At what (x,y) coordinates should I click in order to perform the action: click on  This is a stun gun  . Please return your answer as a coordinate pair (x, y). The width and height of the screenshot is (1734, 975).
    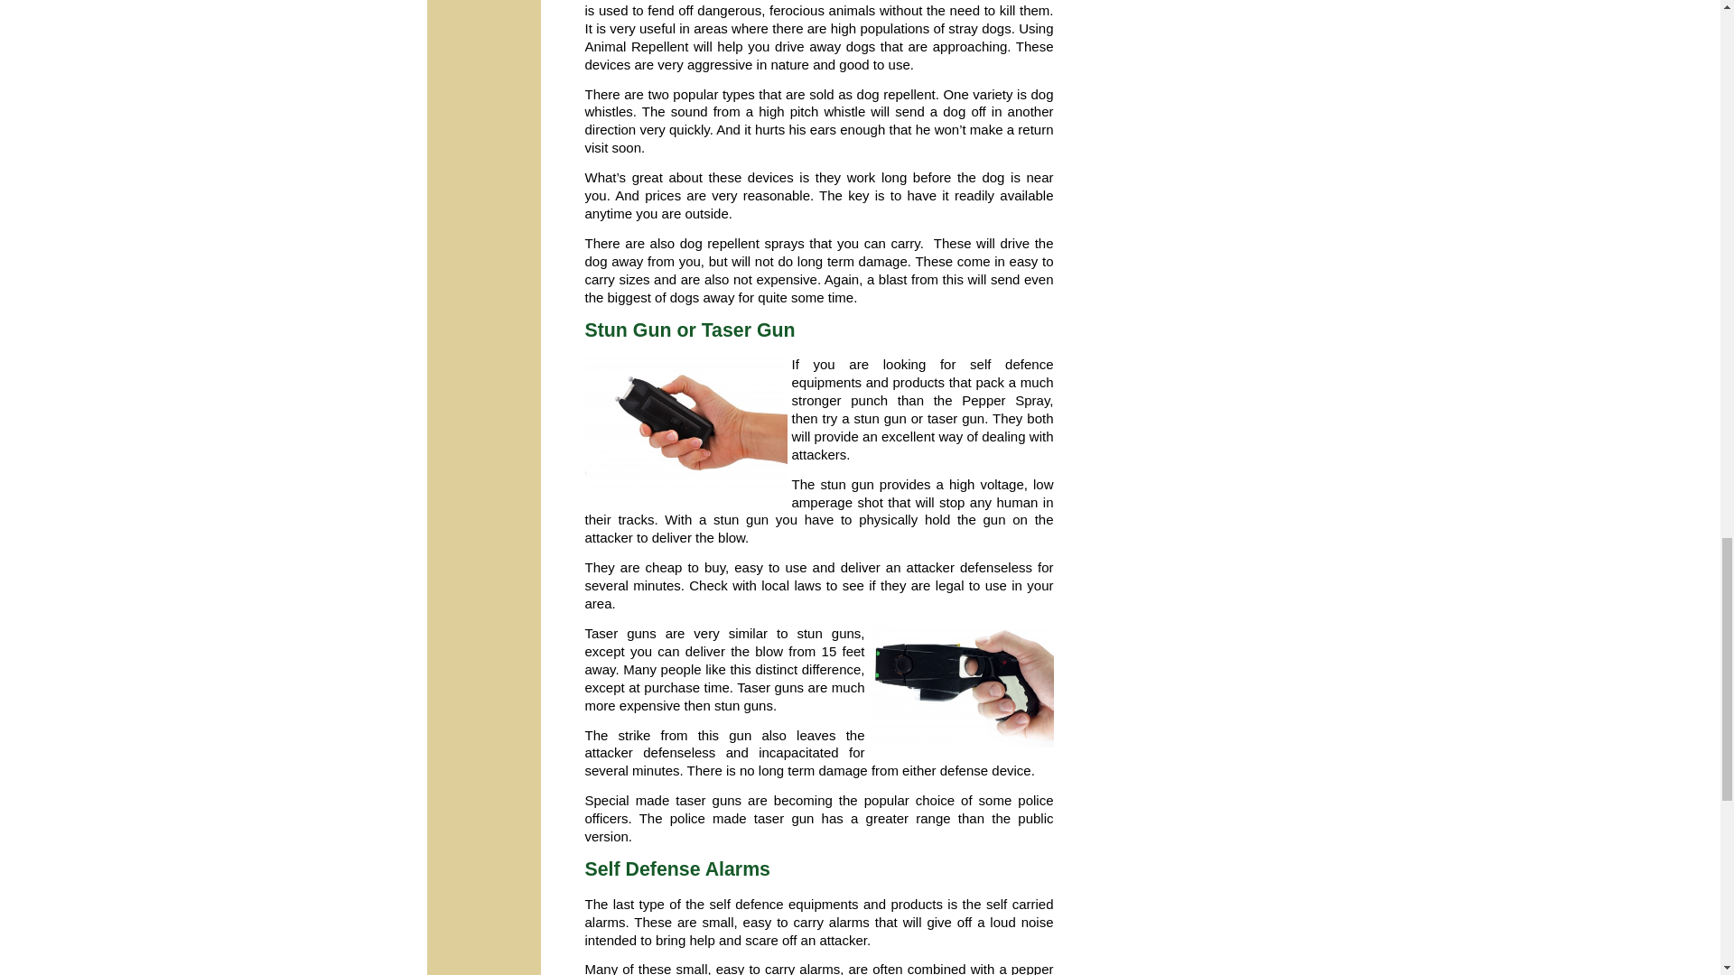
    Looking at the image, I should click on (686, 423).